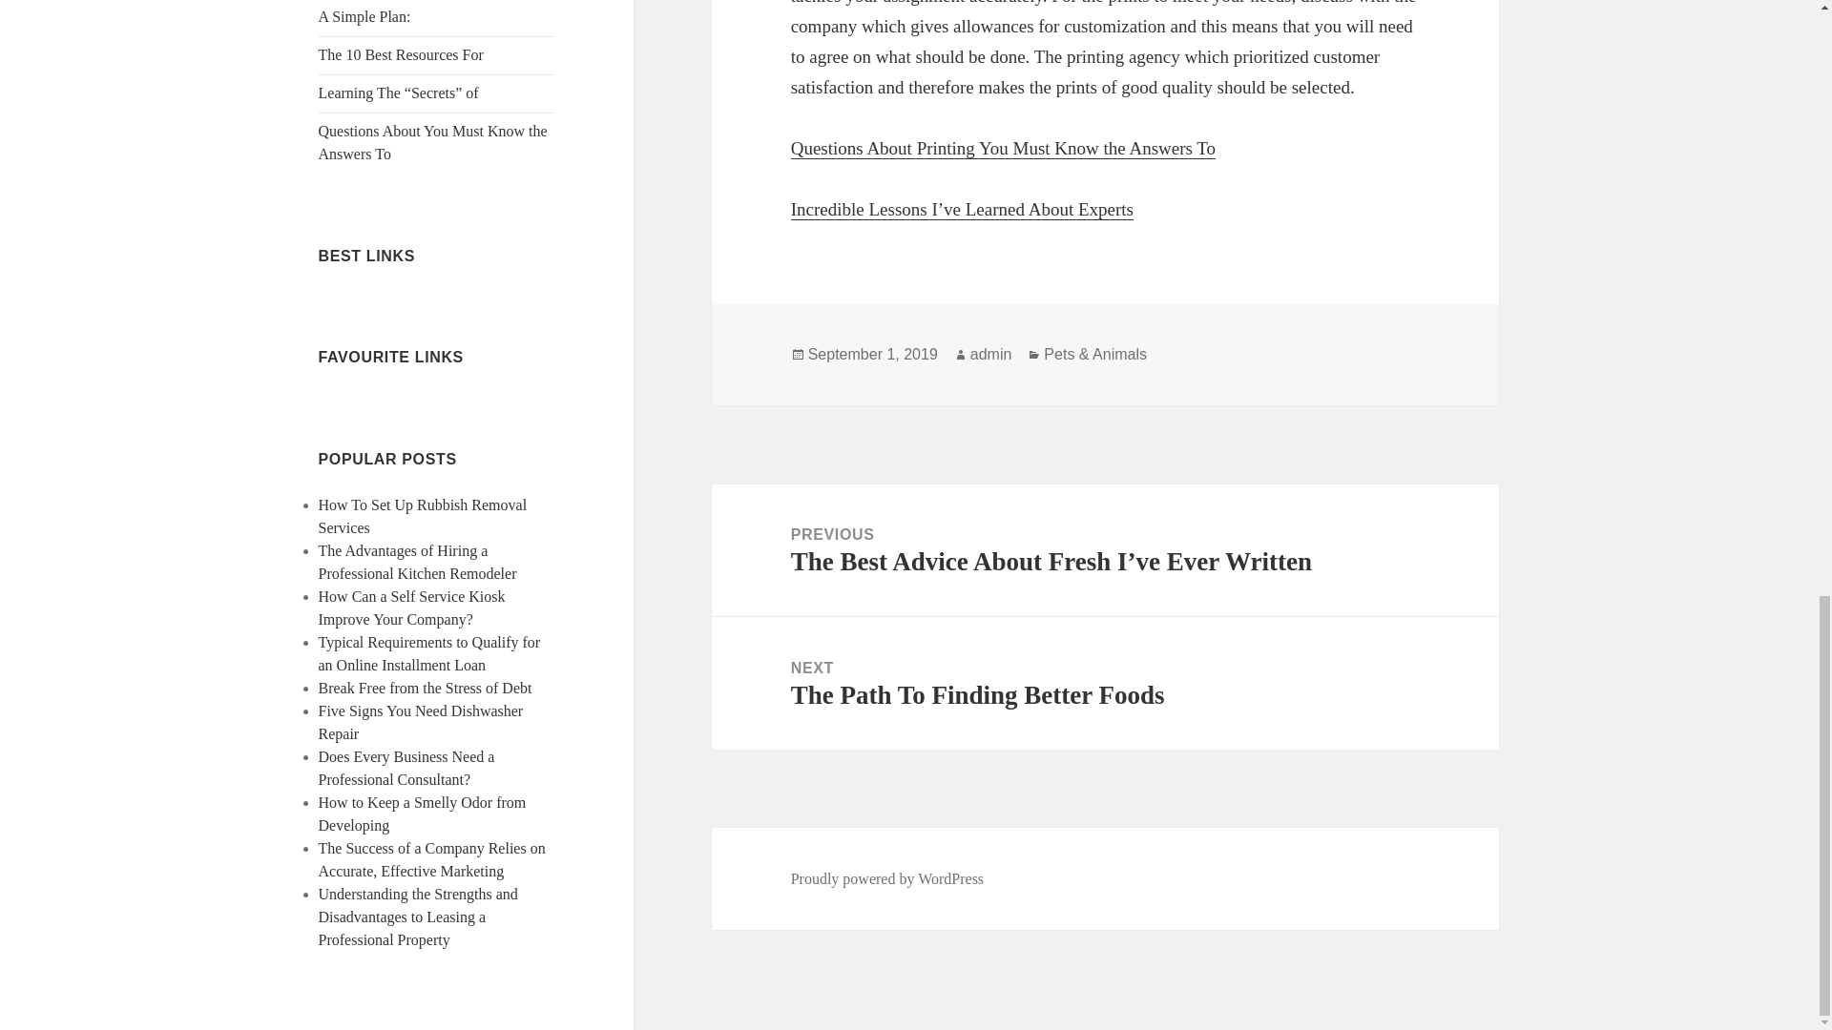 The width and height of the screenshot is (1832, 1030). Describe the element at coordinates (423, 813) in the screenshot. I see `How to Keep a Smelly Odor from Developing` at that location.